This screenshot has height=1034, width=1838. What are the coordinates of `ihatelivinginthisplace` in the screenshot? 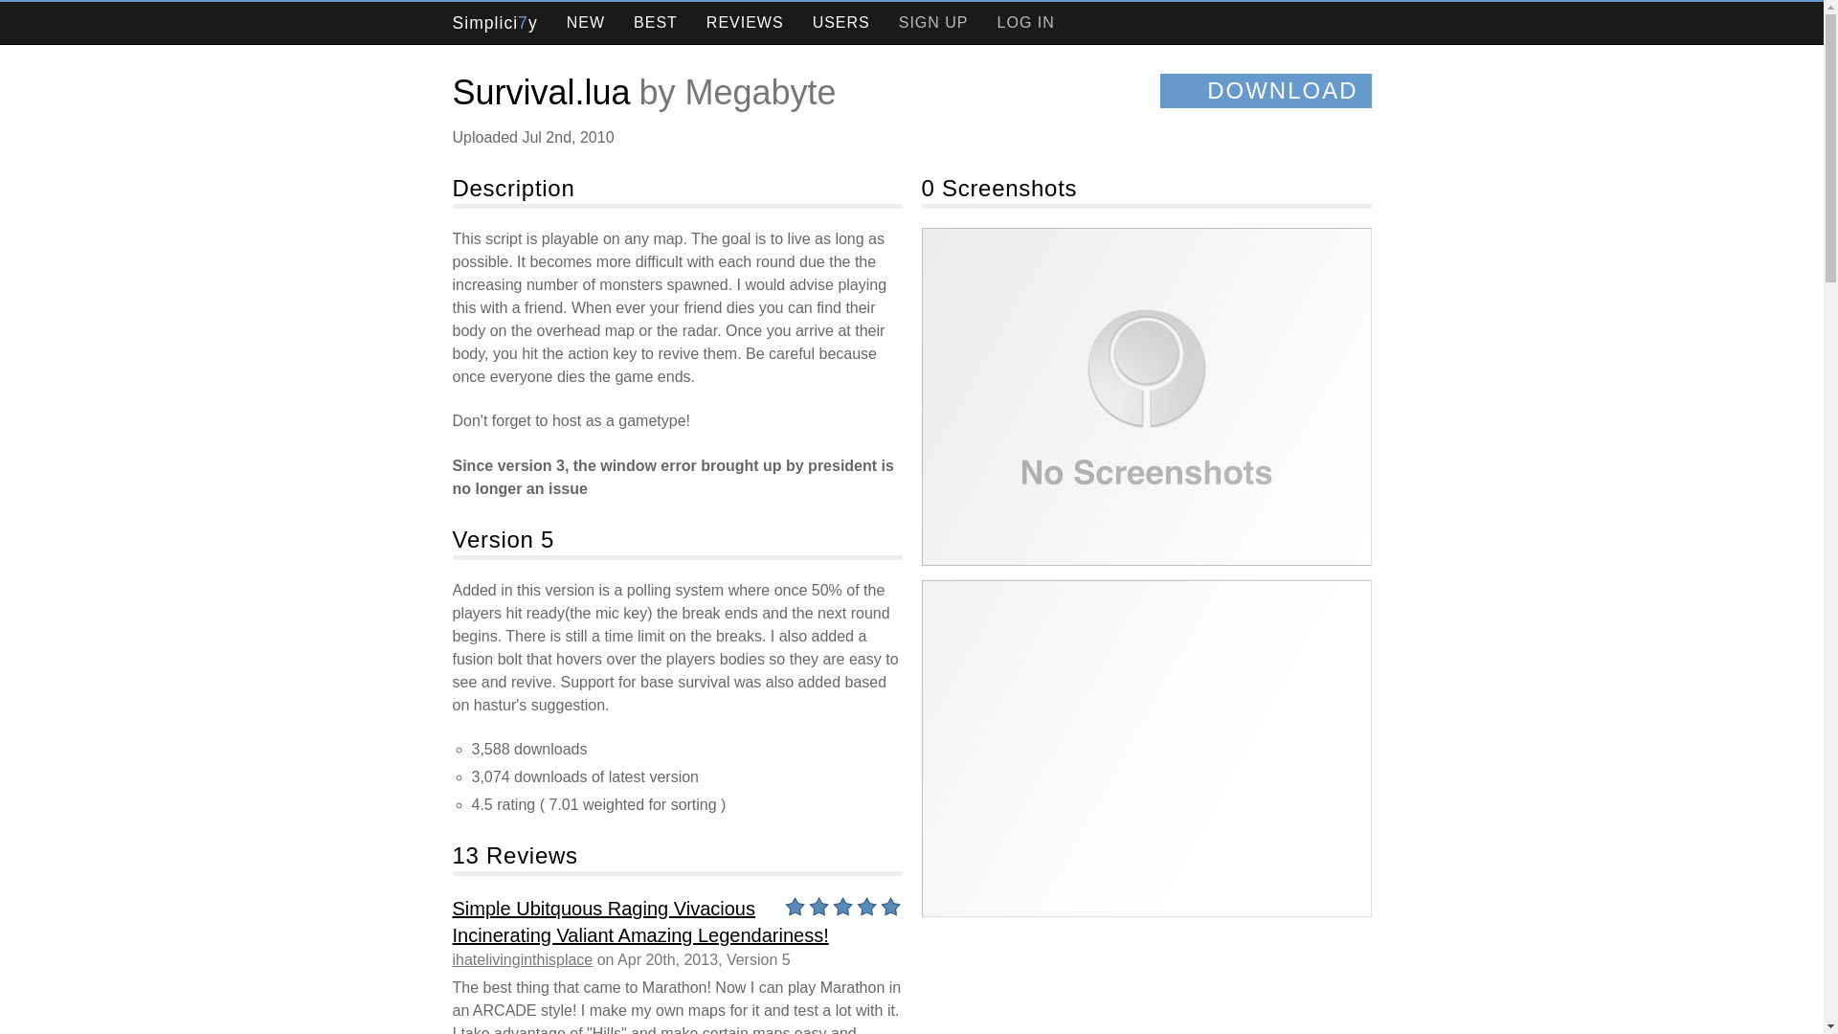 It's located at (522, 959).